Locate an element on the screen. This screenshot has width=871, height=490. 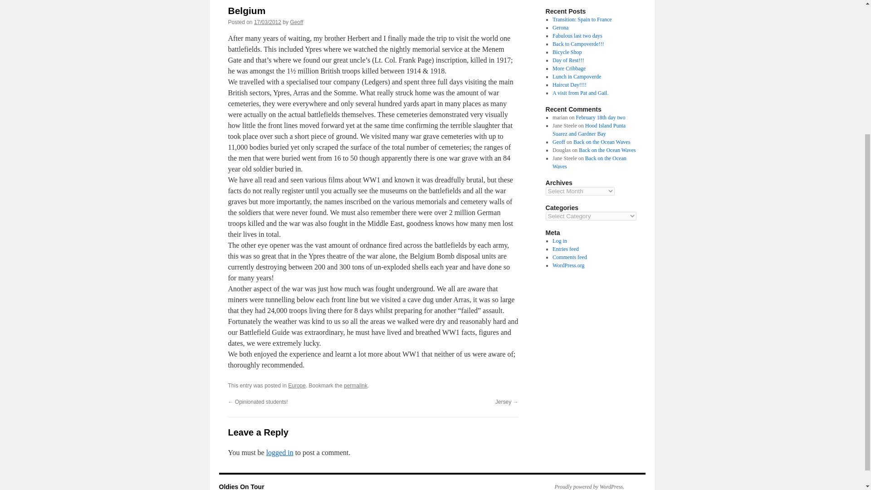
Geoff is located at coordinates (297, 22).